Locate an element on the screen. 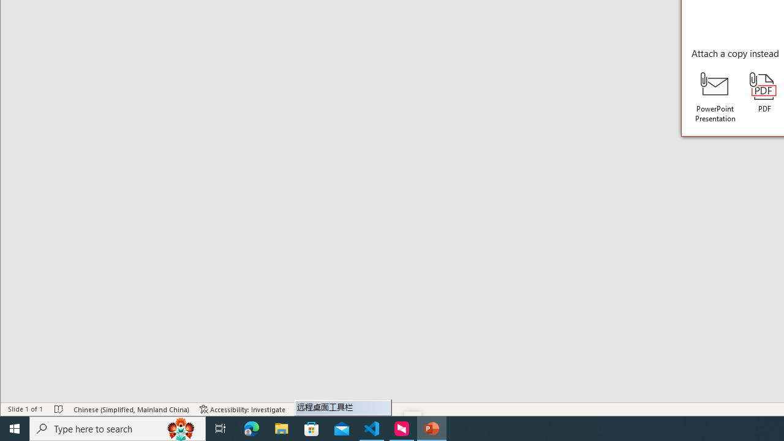 This screenshot has width=784, height=441. Search highlights icon opens search home window is located at coordinates (181, 429).